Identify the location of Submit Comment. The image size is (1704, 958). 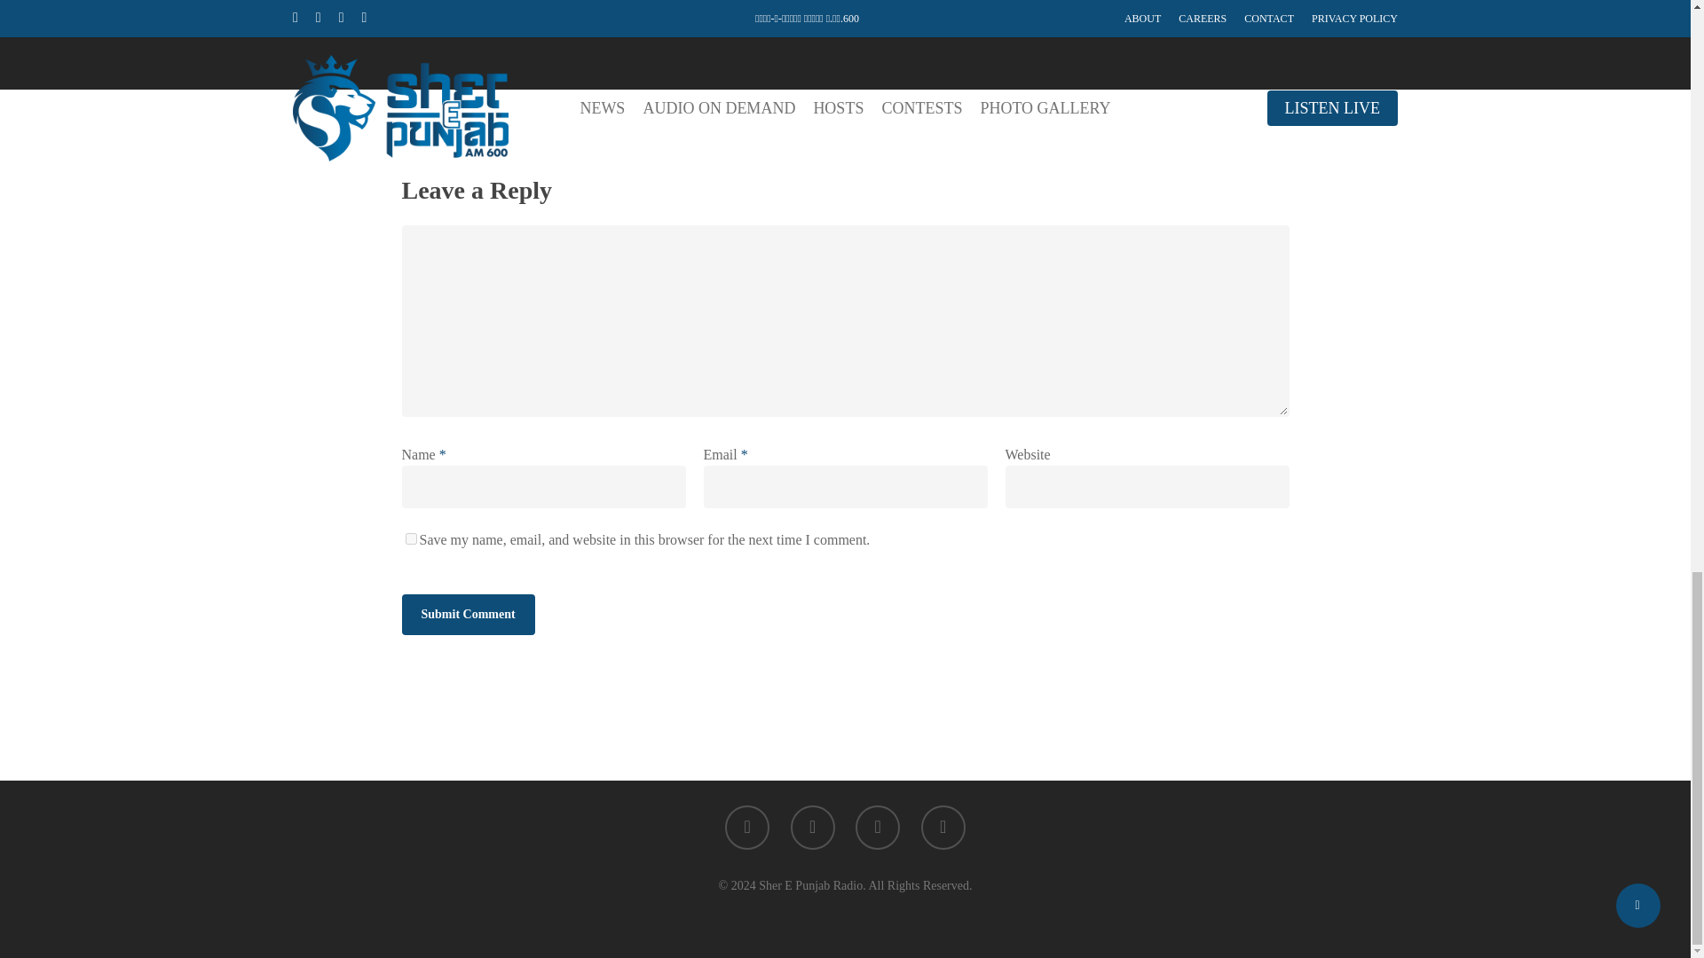
(467, 614).